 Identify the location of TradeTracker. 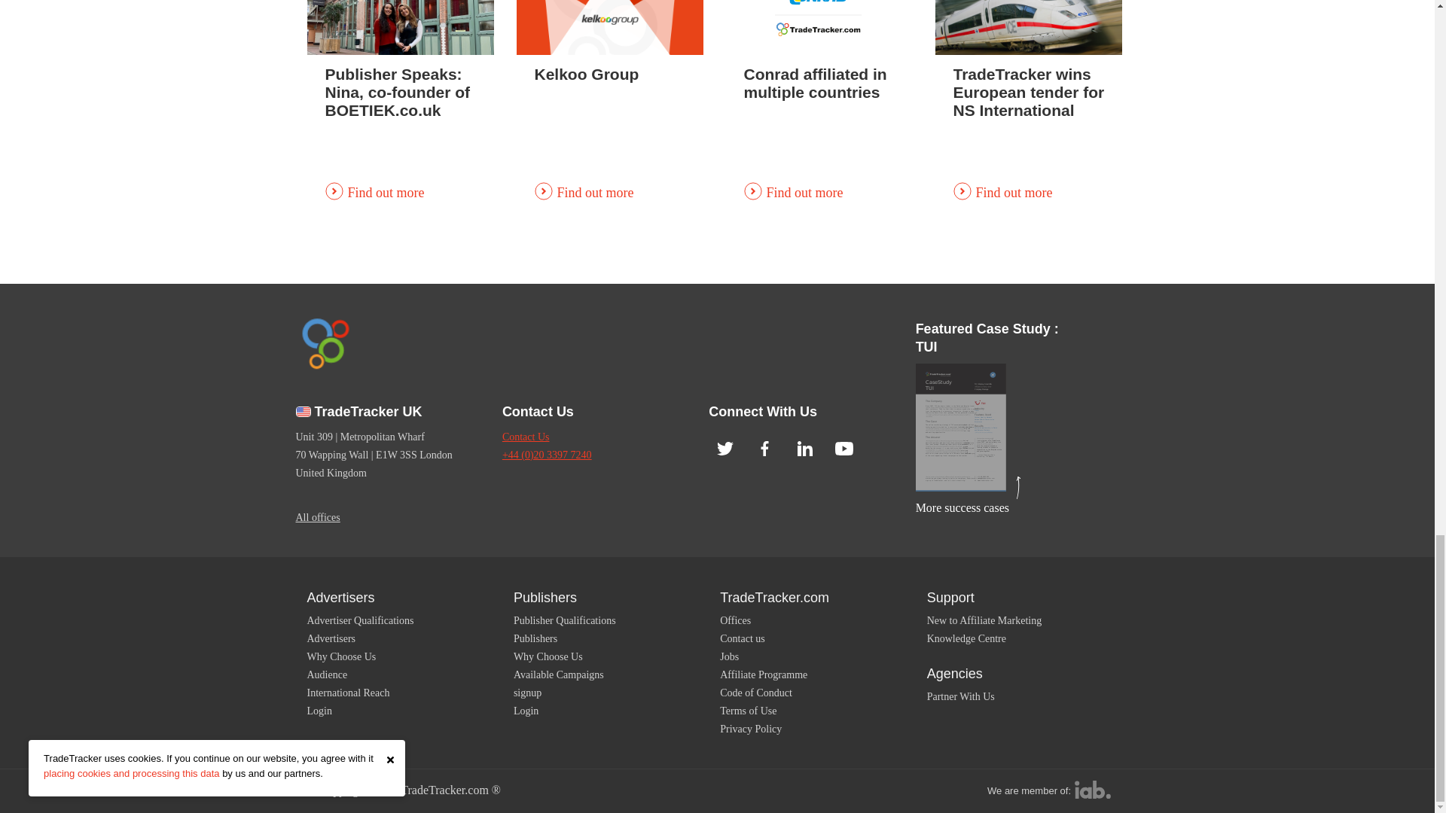
(324, 343).